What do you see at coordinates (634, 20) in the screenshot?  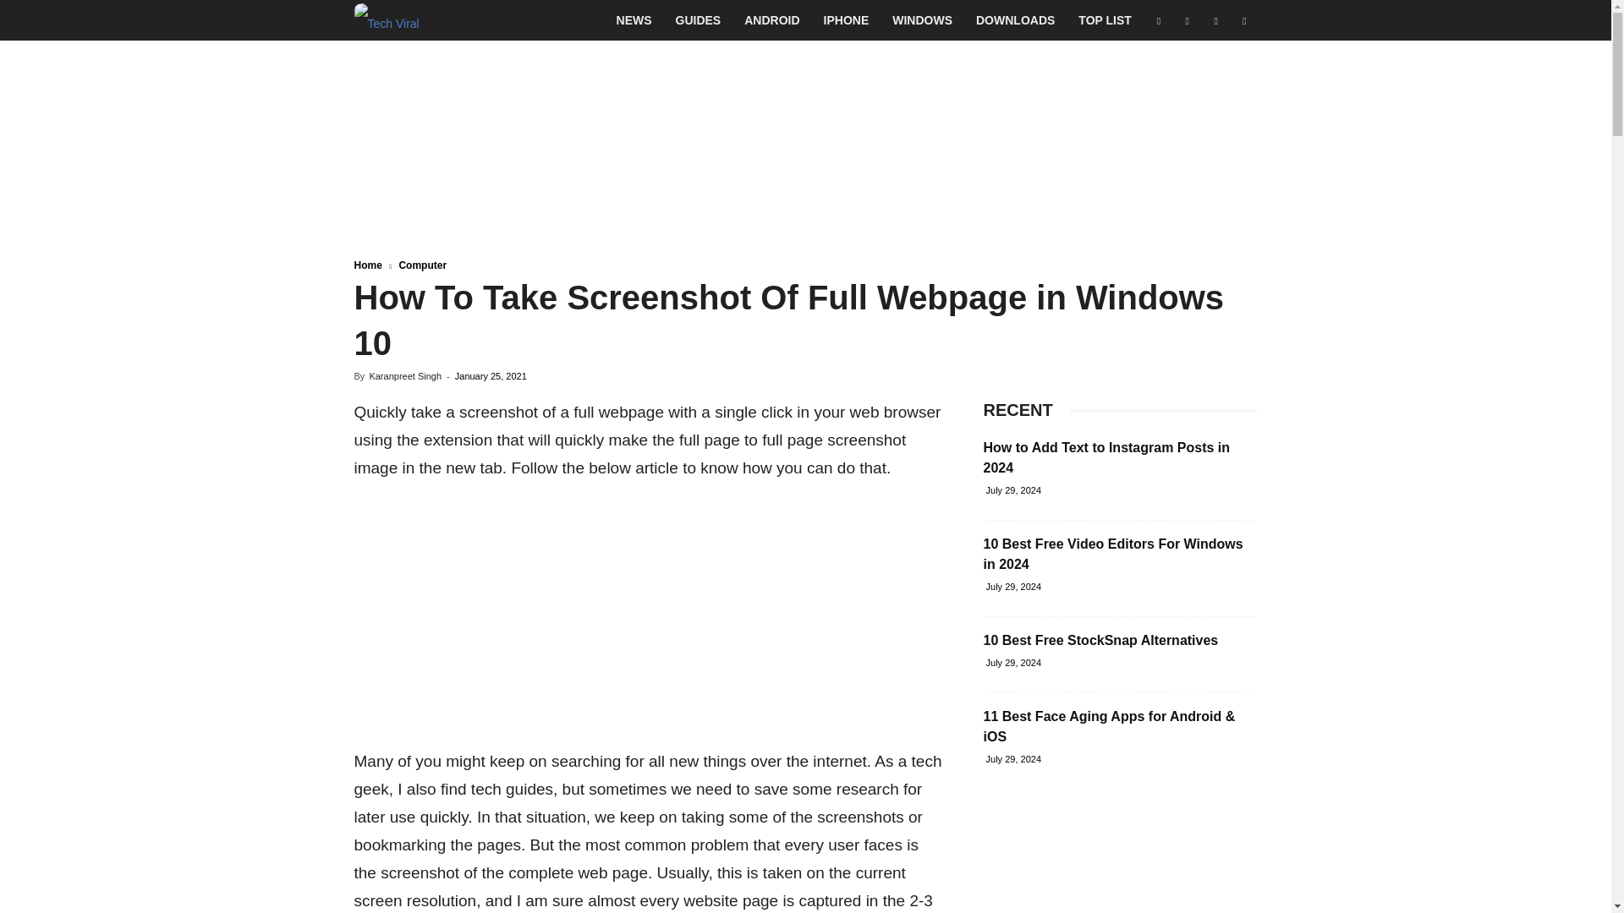 I see `NEWS` at bounding box center [634, 20].